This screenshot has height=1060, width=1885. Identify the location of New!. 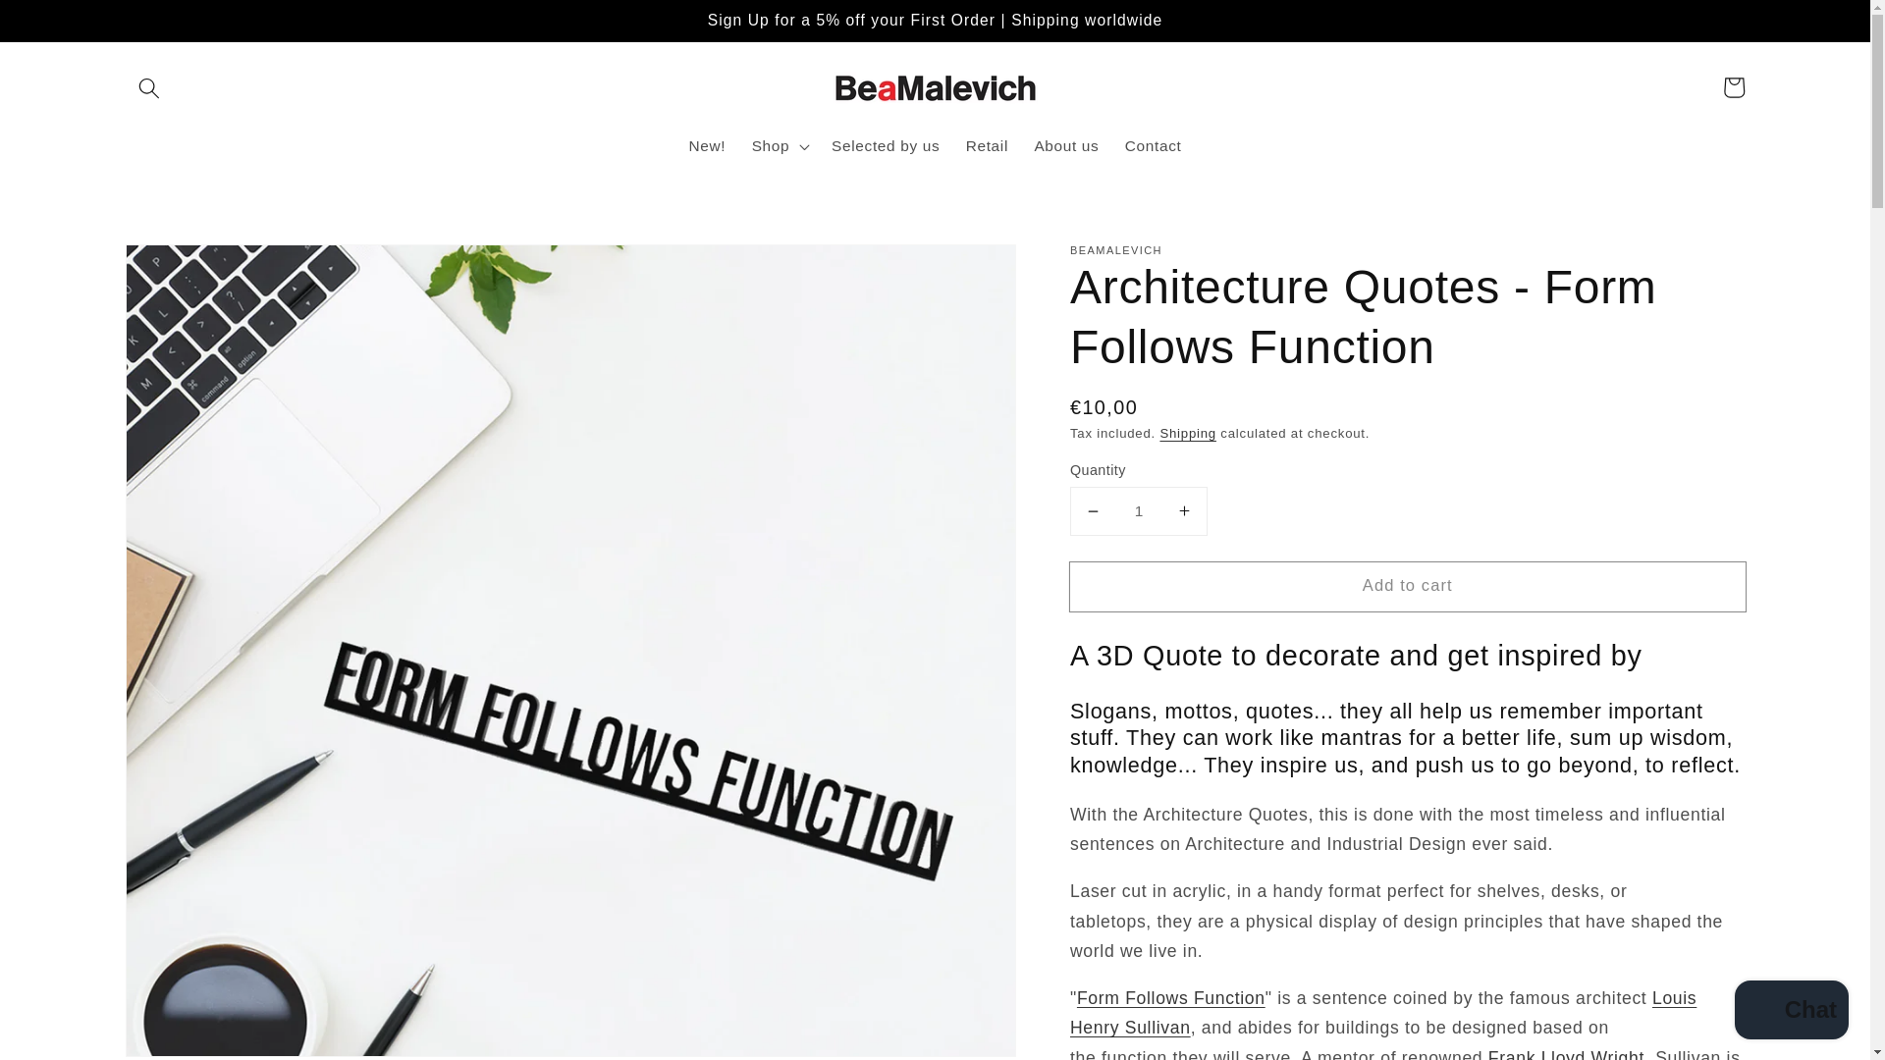
(707, 145).